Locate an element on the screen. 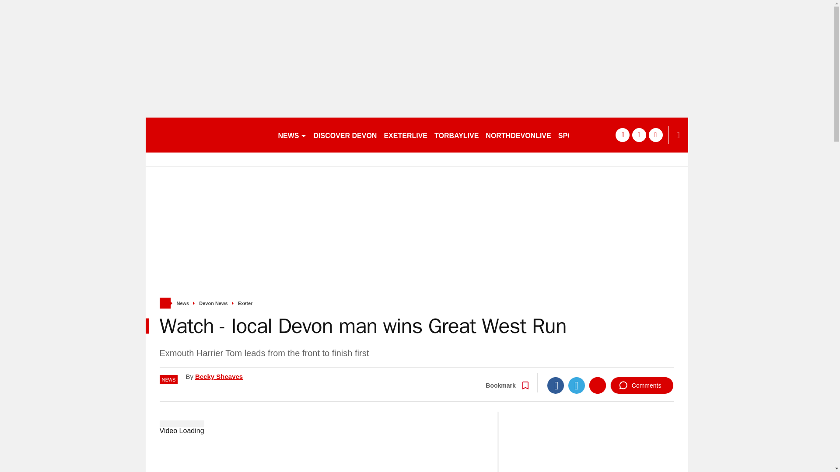  instagram is located at coordinates (655, 135).